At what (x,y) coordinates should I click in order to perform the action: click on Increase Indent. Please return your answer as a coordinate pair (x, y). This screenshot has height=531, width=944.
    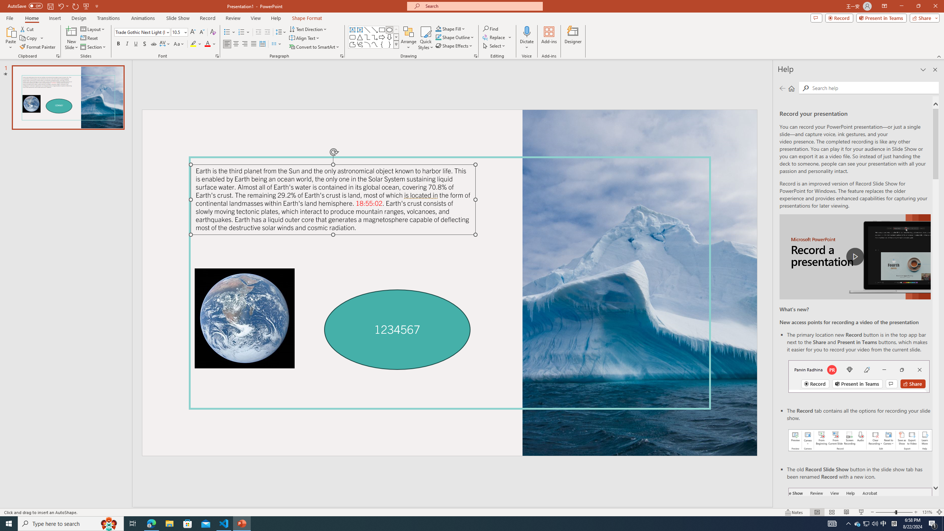
    Looking at the image, I should click on (268, 32).